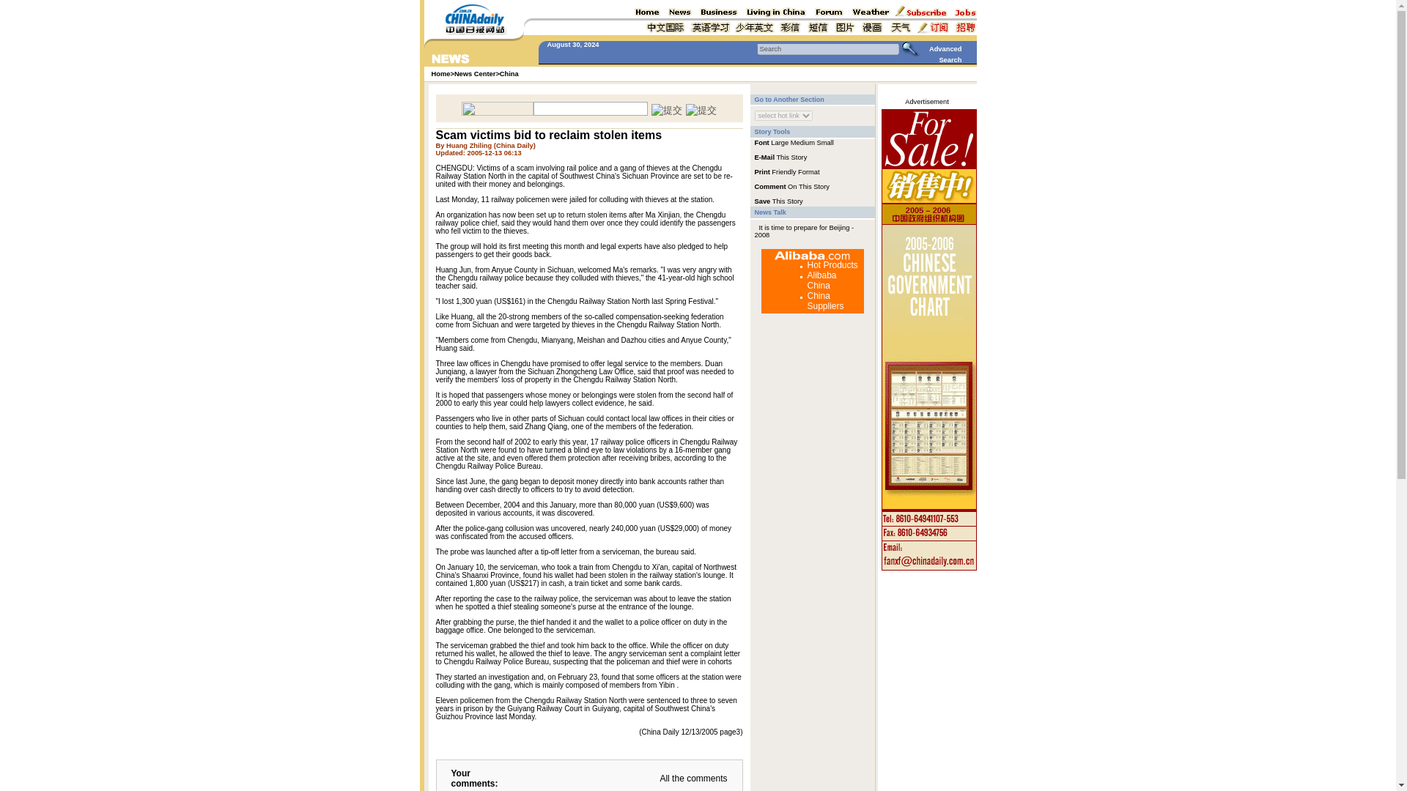 This screenshot has height=791, width=1407. What do you see at coordinates (787, 171) in the screenshot?
I see `Print Friendly Format` at bounding box center [787, 171].